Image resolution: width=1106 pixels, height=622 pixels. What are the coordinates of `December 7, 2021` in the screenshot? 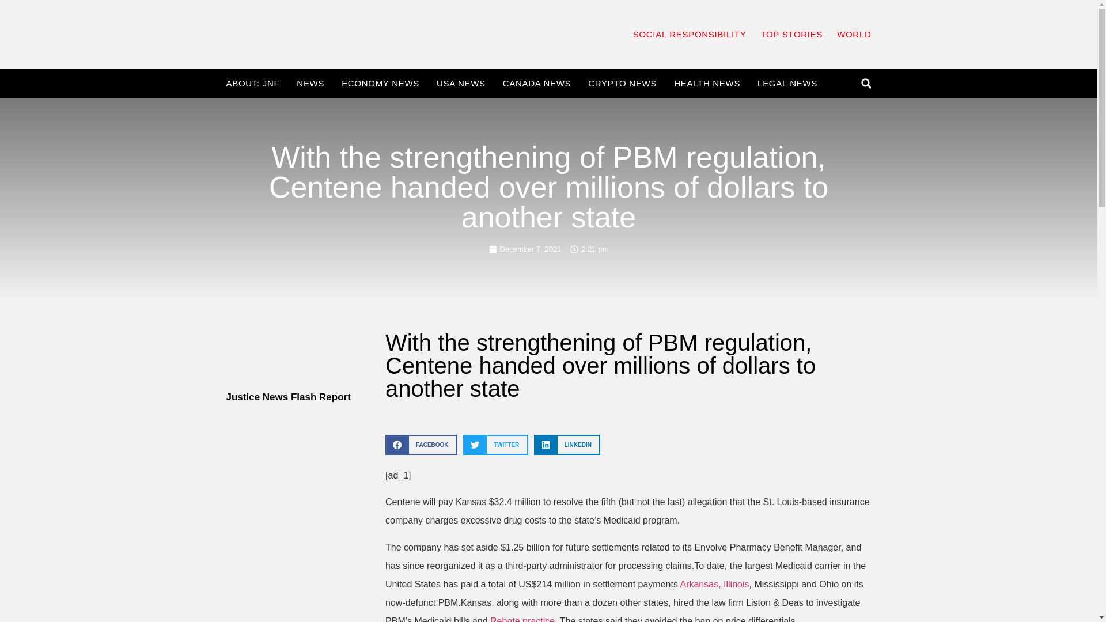 It's located at (525, 249).